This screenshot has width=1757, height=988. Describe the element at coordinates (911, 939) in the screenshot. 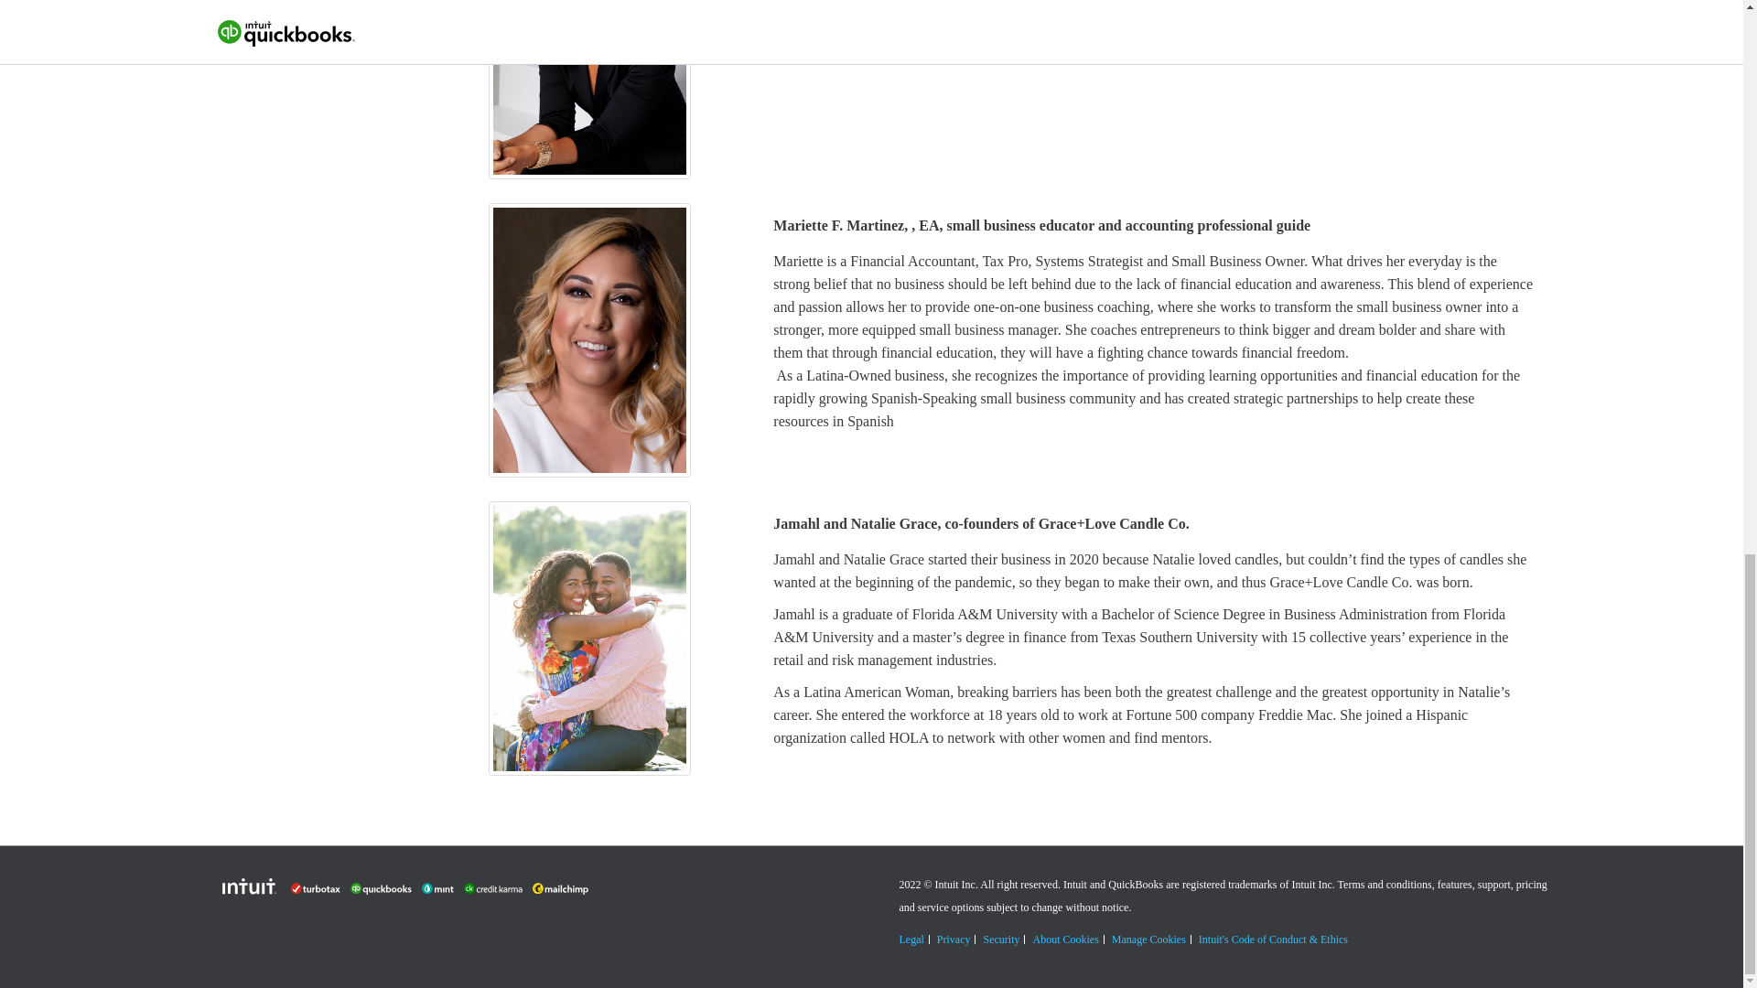

I see `Legal` at that location.